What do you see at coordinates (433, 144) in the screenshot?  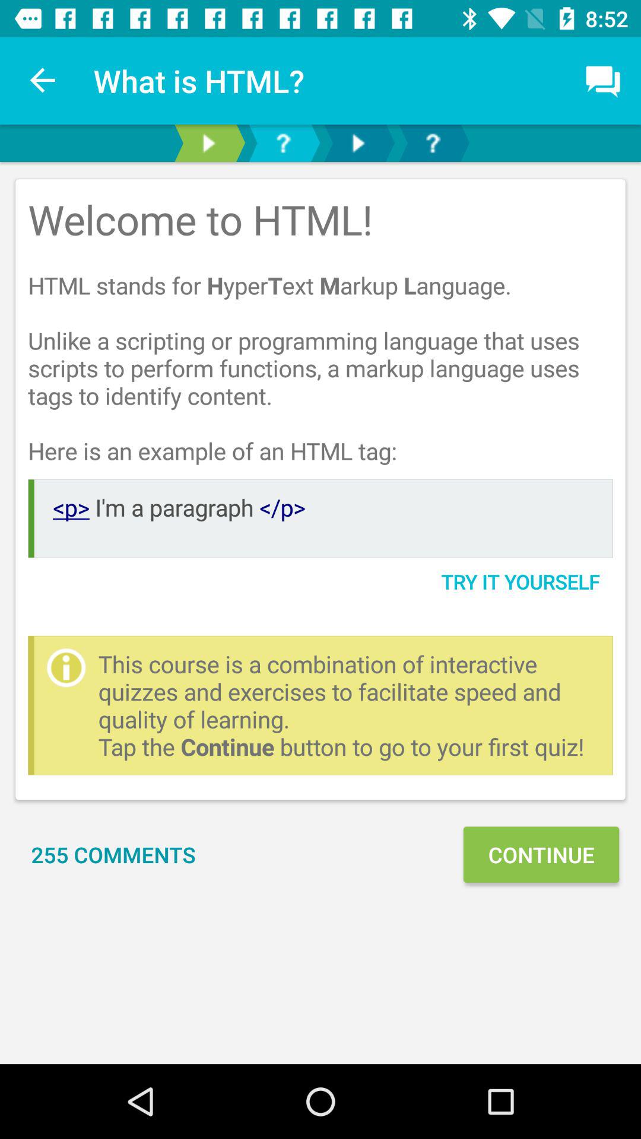 I see `two questions ahead` at bounding box center [433, 144].